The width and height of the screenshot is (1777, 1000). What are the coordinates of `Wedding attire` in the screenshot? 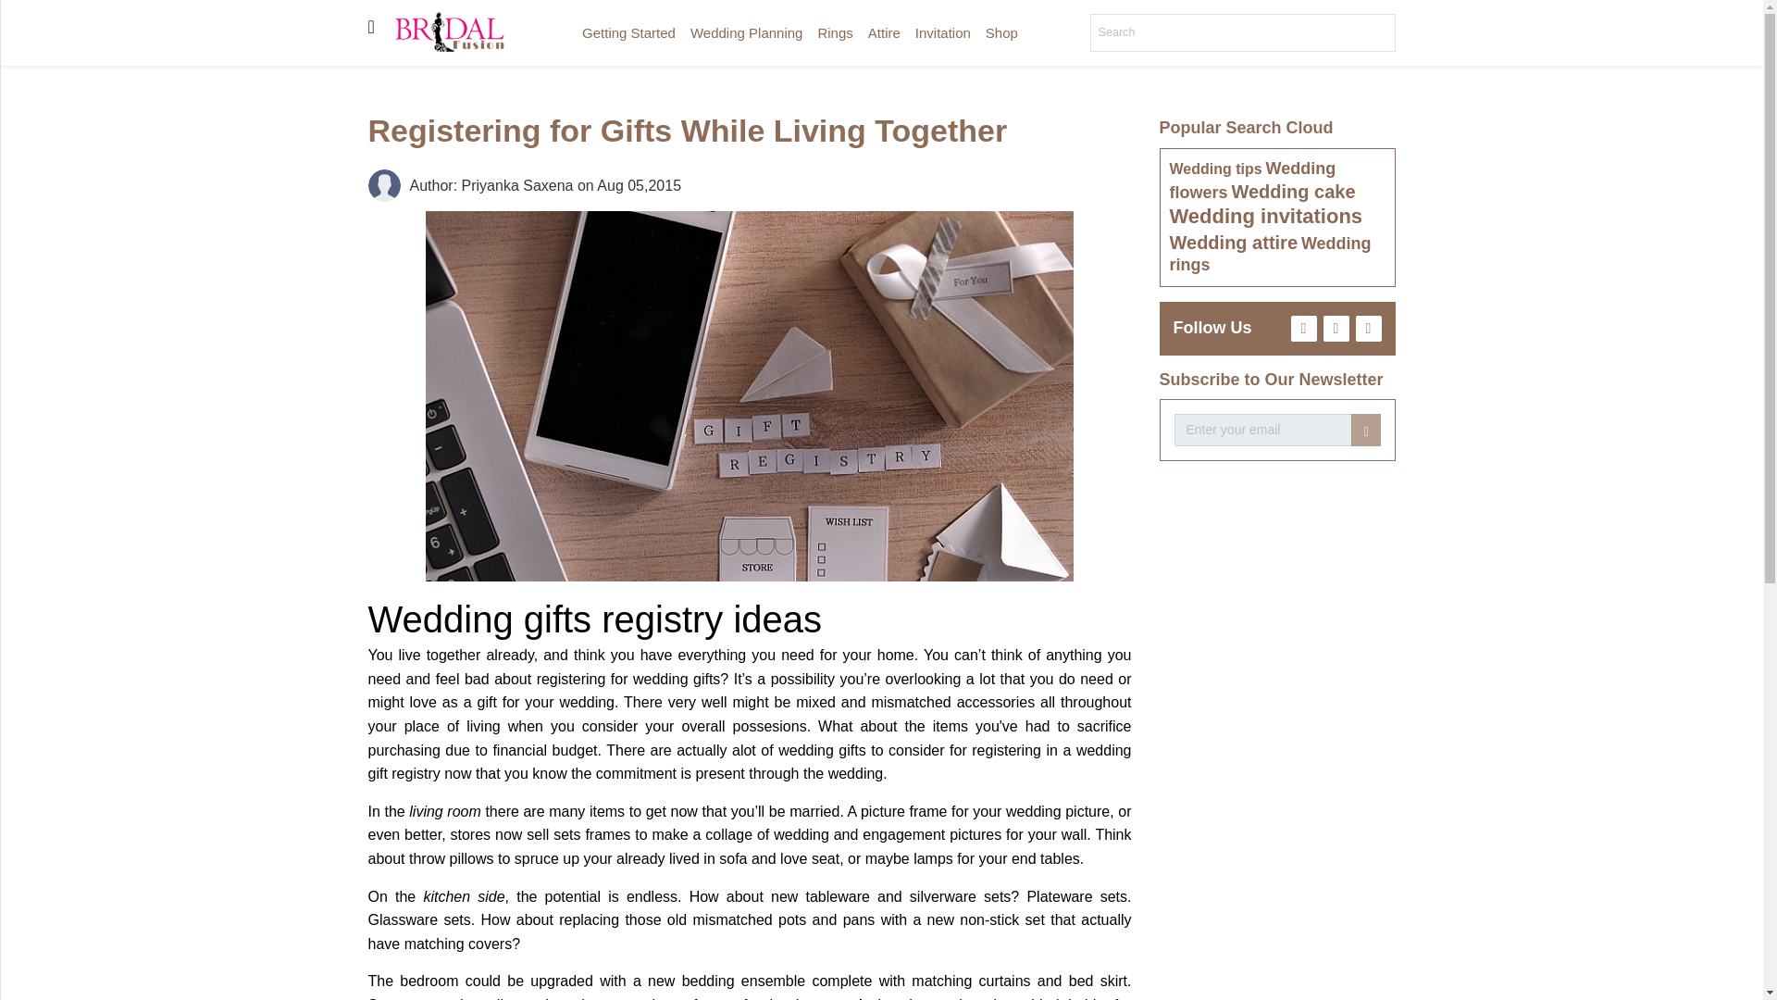 It's located at (1234, 243).